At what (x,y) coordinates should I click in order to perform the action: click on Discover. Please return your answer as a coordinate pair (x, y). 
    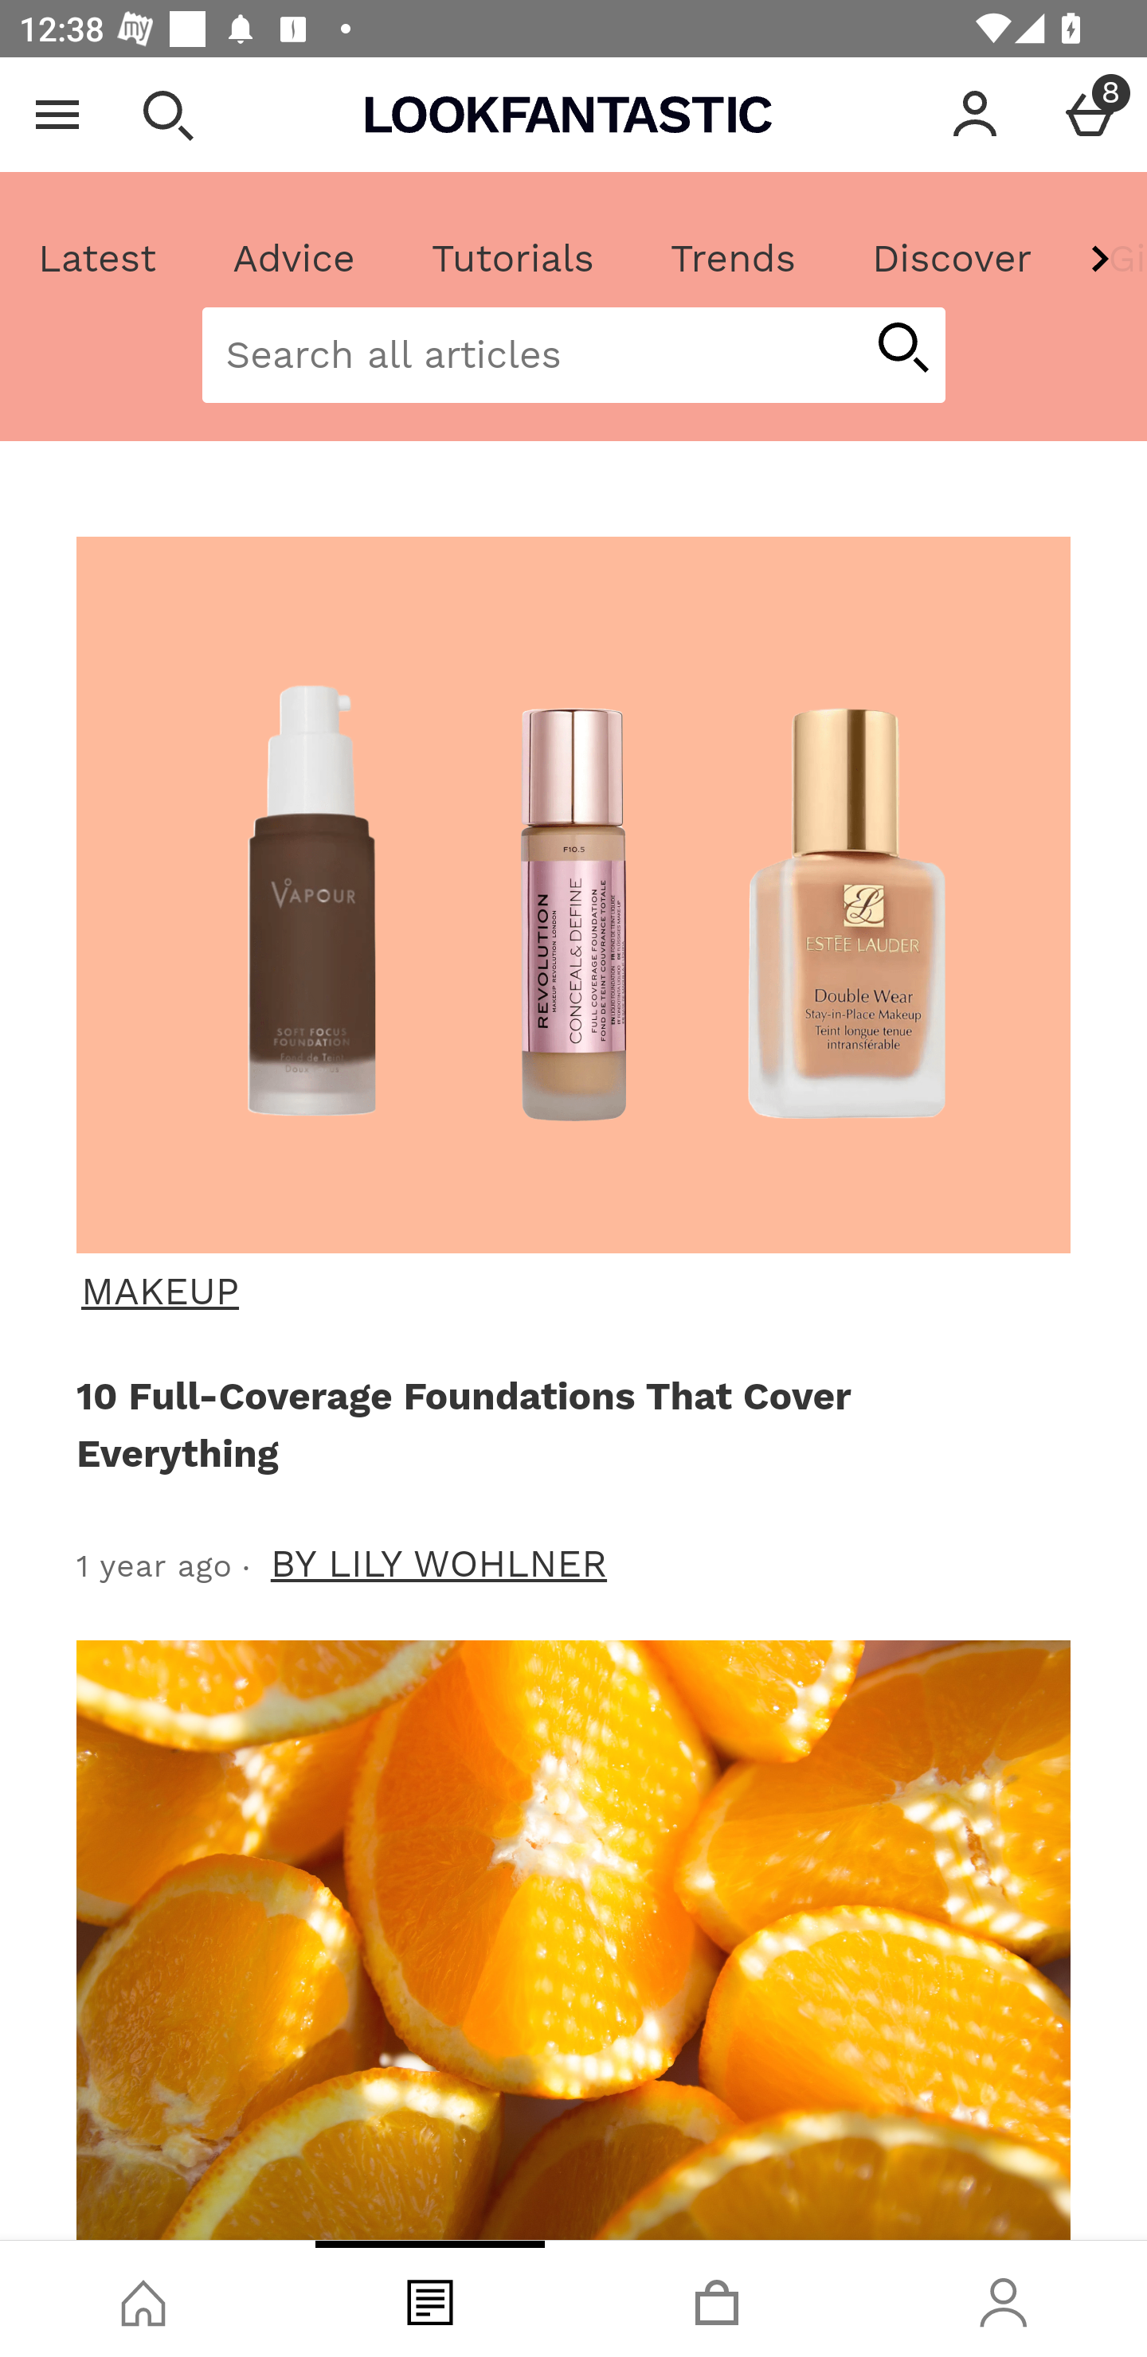
    Looking at the image, I should click on (951, 259).